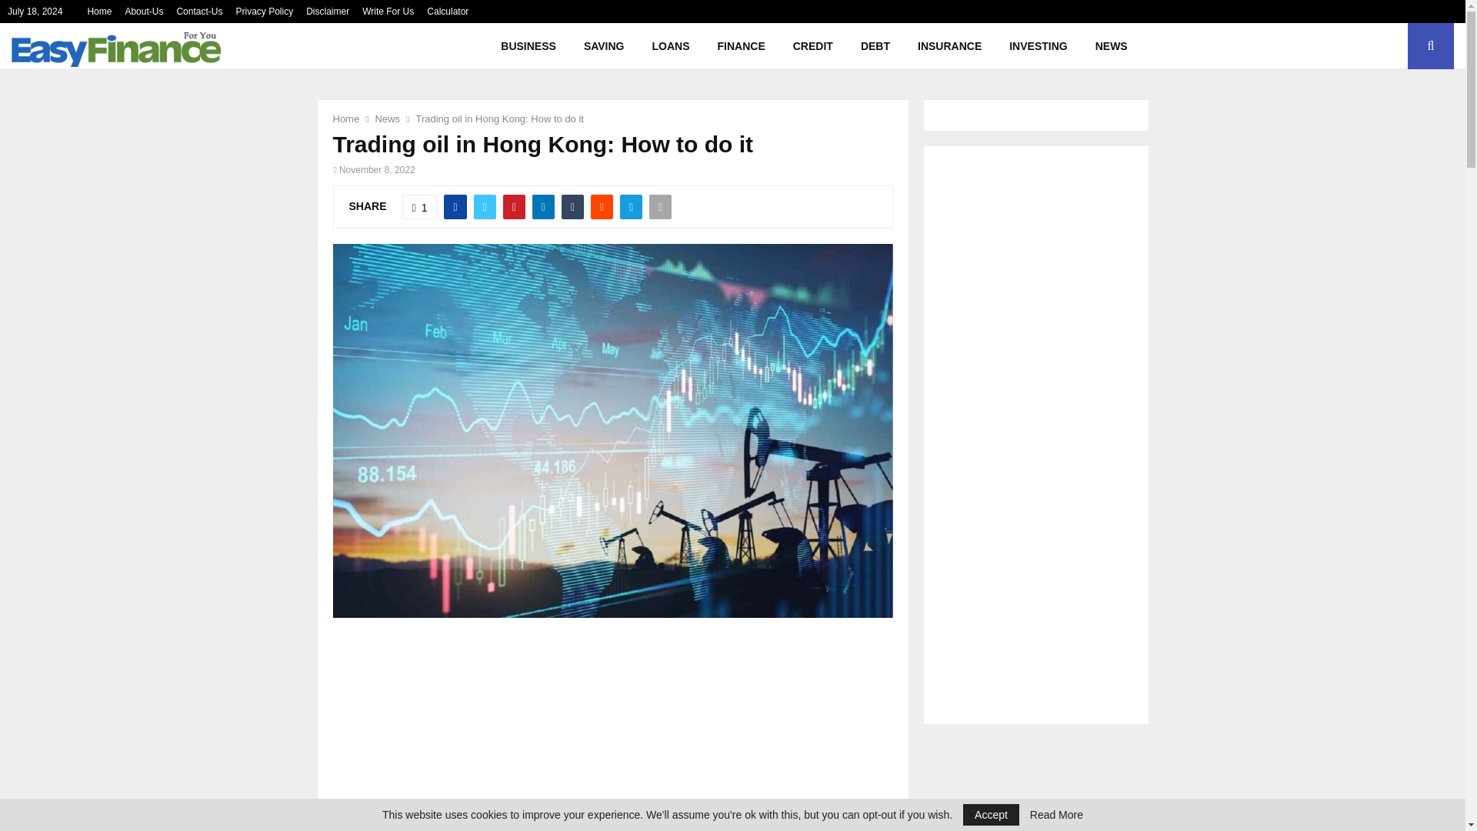  What do you see at coordinates (388, 12) in the screenshot?
I see `Write For Us` at bounding box center [388, 12].